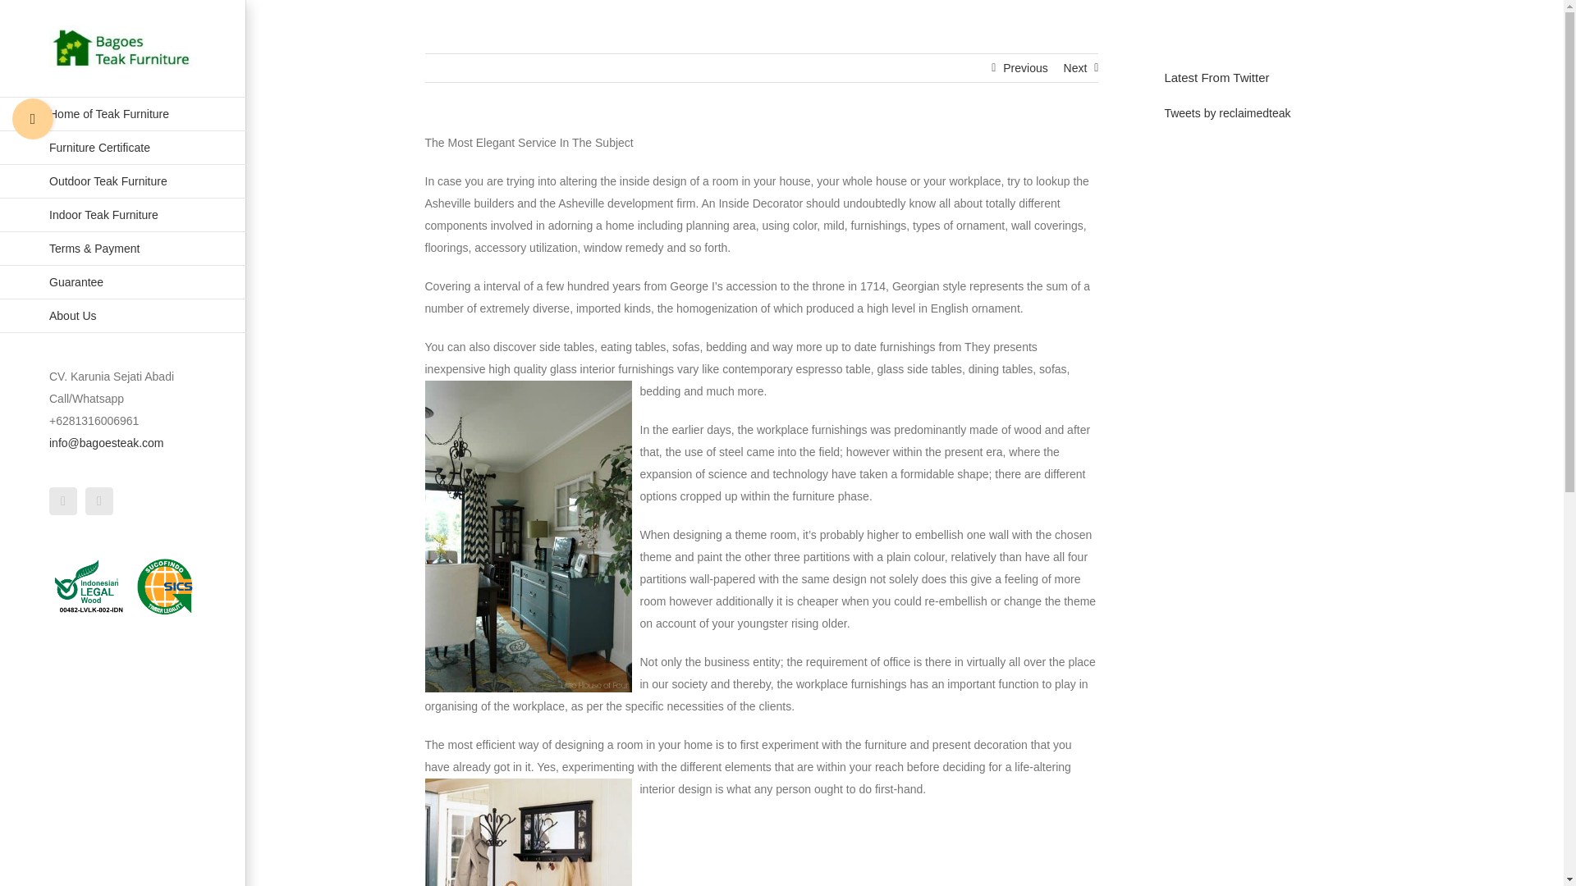  I want to click on Home of Teak Furniture, so click(123, 113).